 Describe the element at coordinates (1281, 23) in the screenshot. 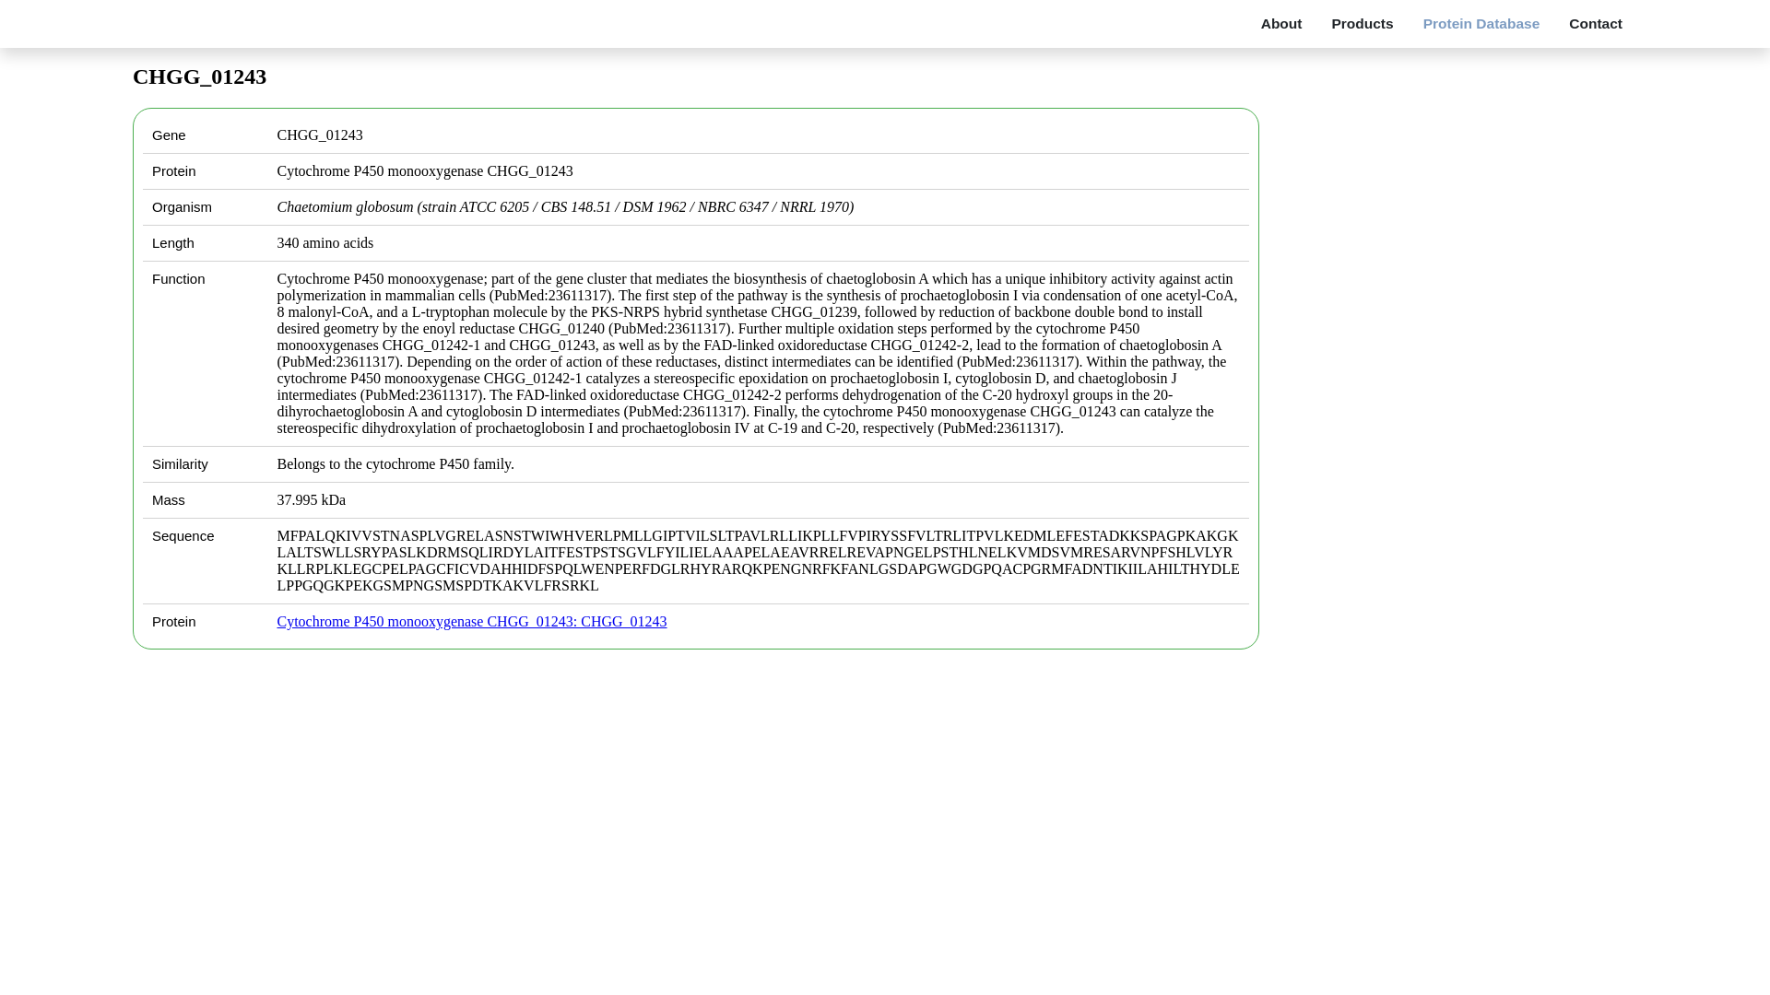

I see `About` at that location.